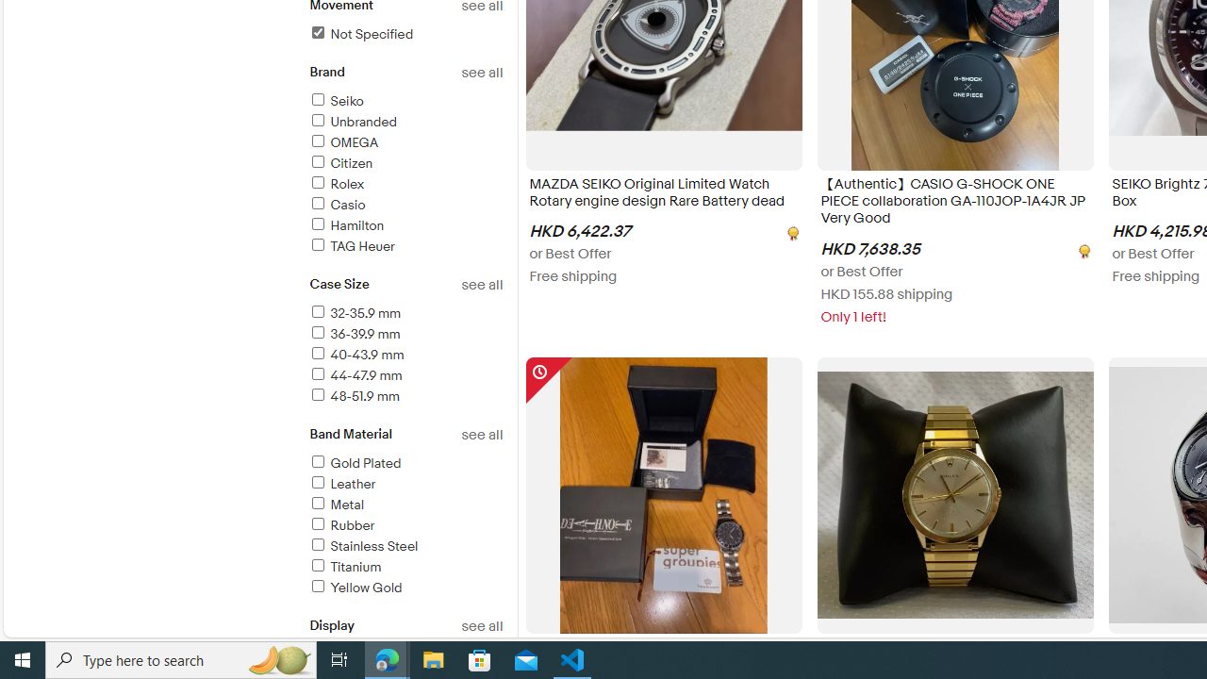 Image resolution: width=1207 pixels, height=679 pixels. What do you see at coordinates (405, 526) in the screenshot?
I see `Rubber` at bounding box center [405, 526].